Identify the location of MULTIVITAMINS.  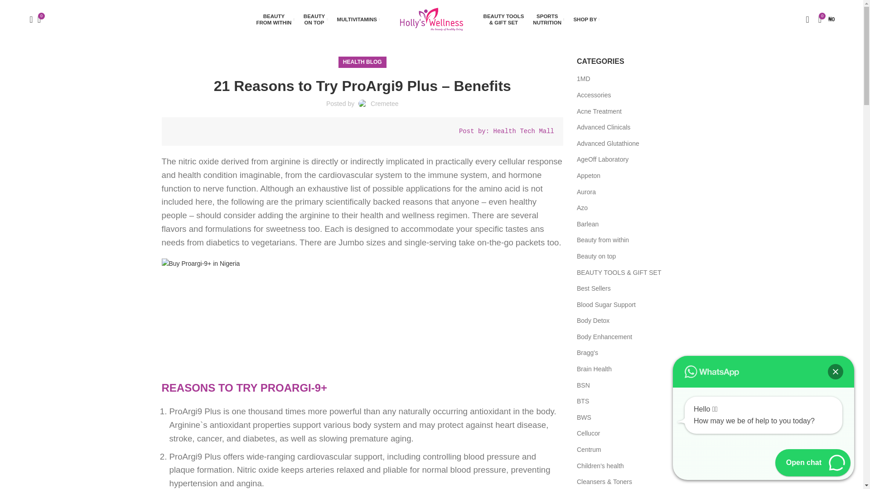
(275, 19).